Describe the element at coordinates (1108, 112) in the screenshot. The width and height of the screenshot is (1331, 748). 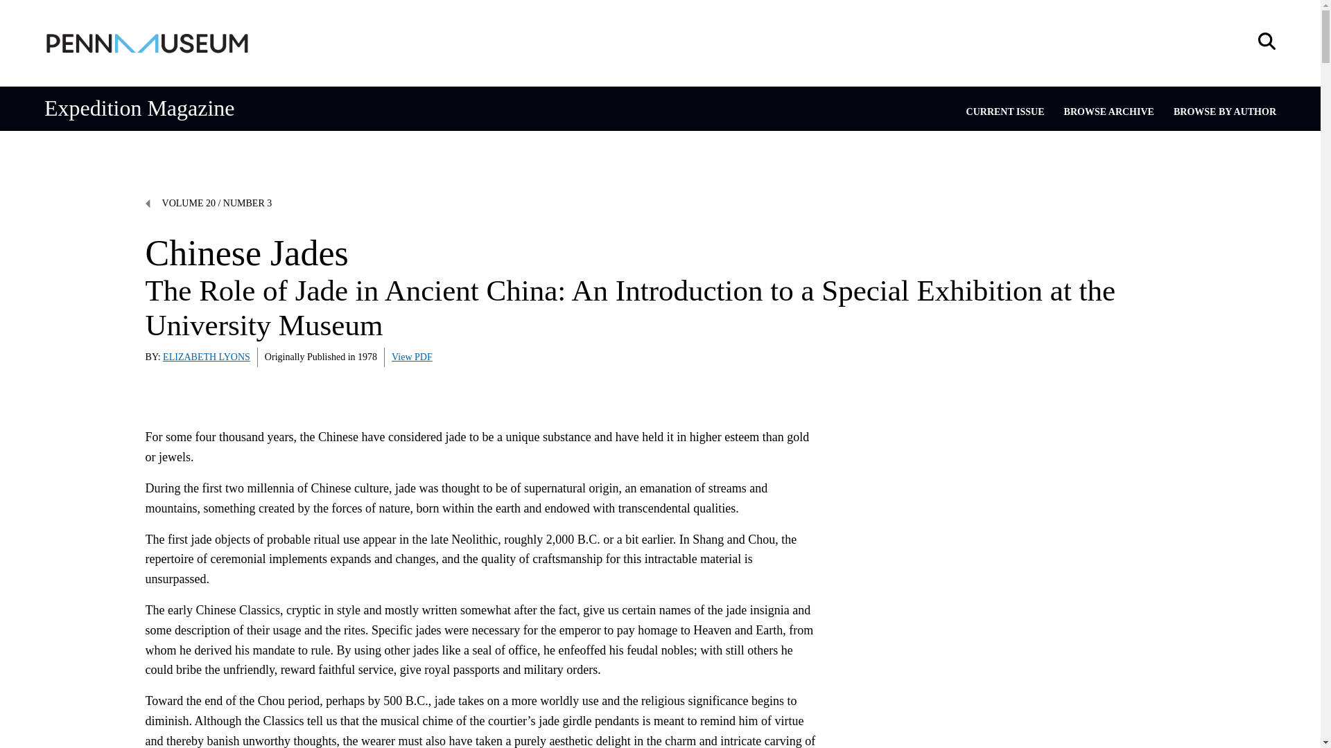
I see `BROWSE ARCHIVE` at that location.